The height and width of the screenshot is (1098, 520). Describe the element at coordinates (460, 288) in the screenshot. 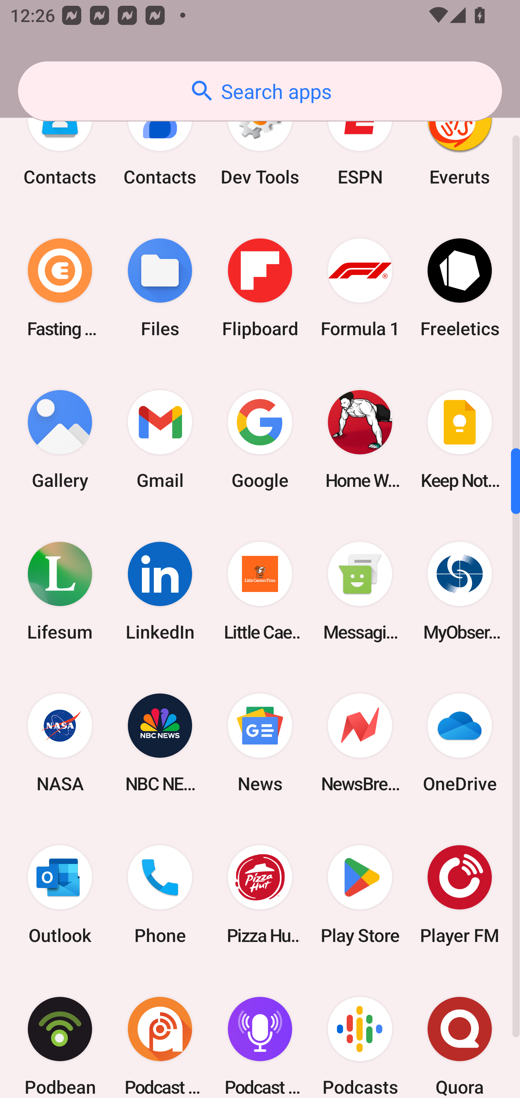

I see `Freeletics` at that location.